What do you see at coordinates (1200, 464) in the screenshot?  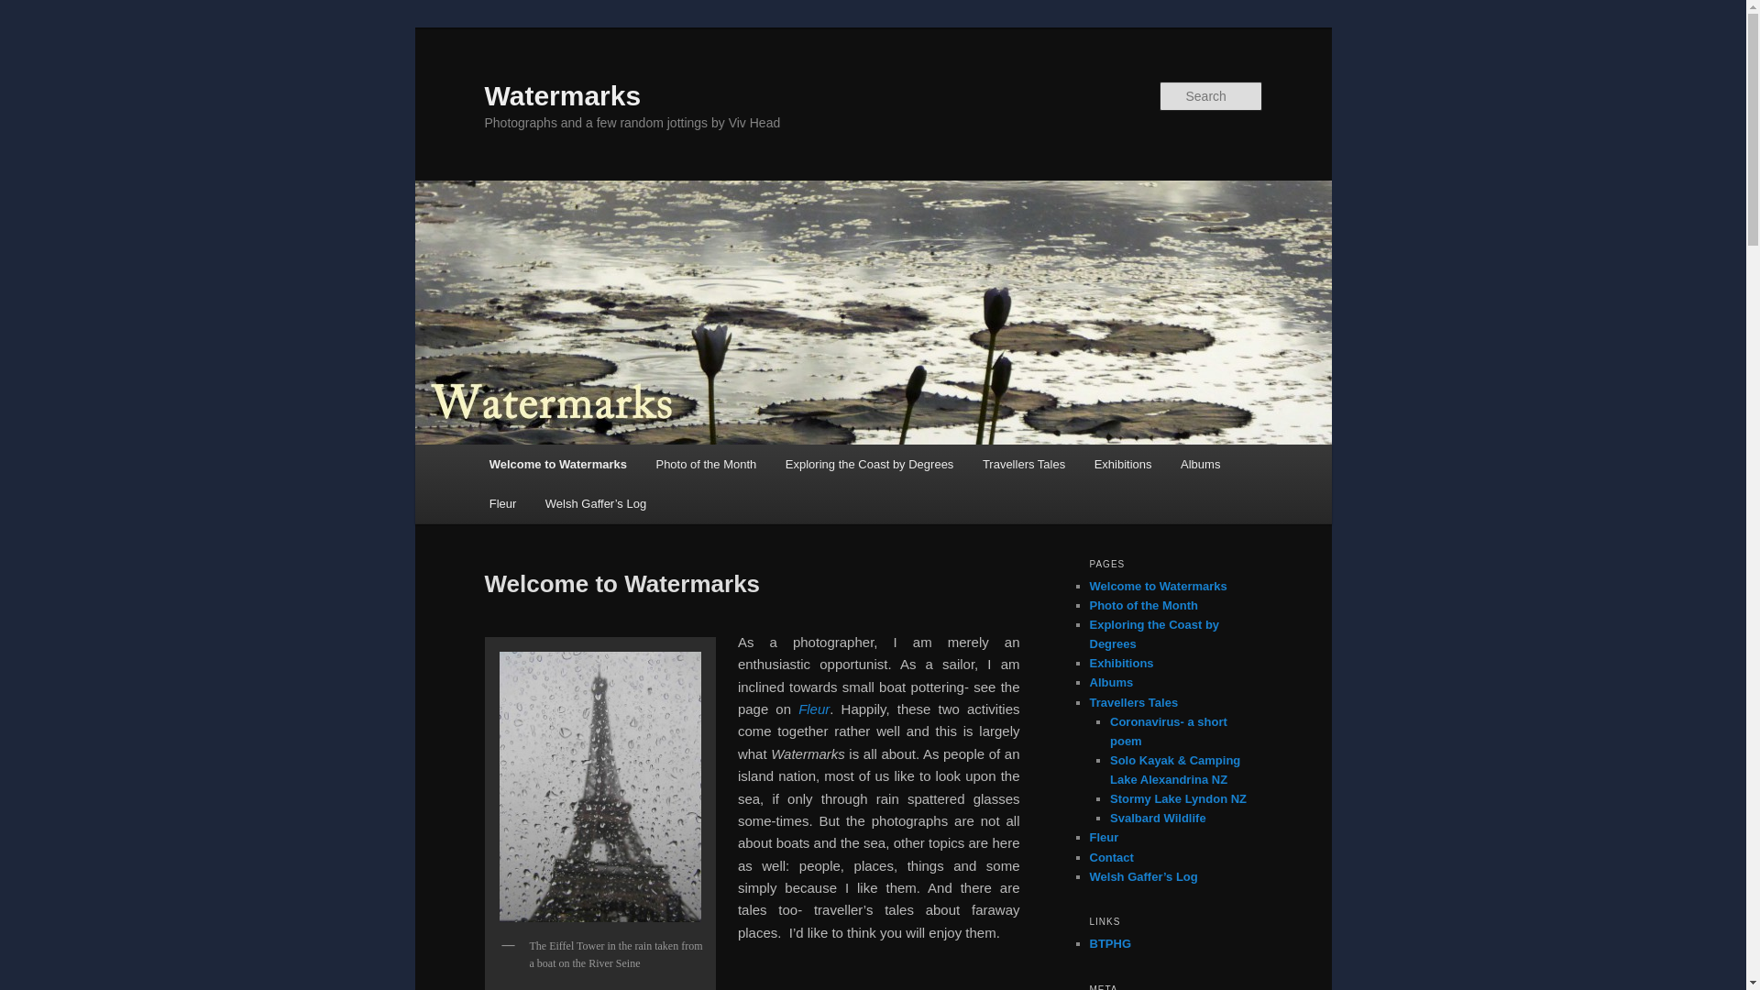 I see `Albums` at bounding box center [1200, 464].